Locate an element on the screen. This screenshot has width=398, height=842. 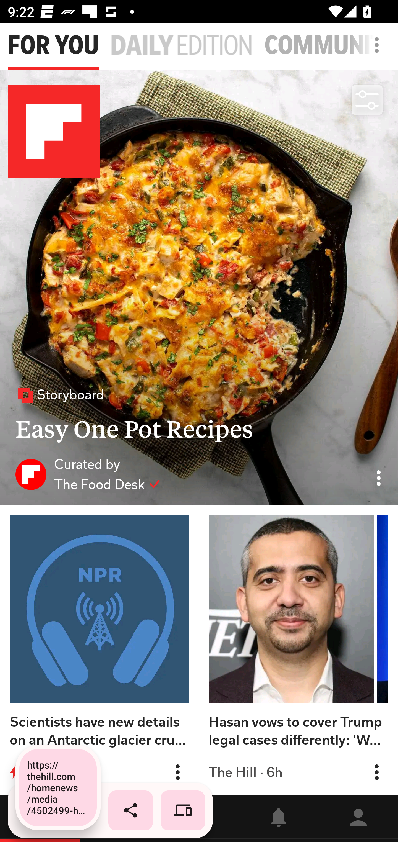
FOR YOU is located at coordinates (53, 45).